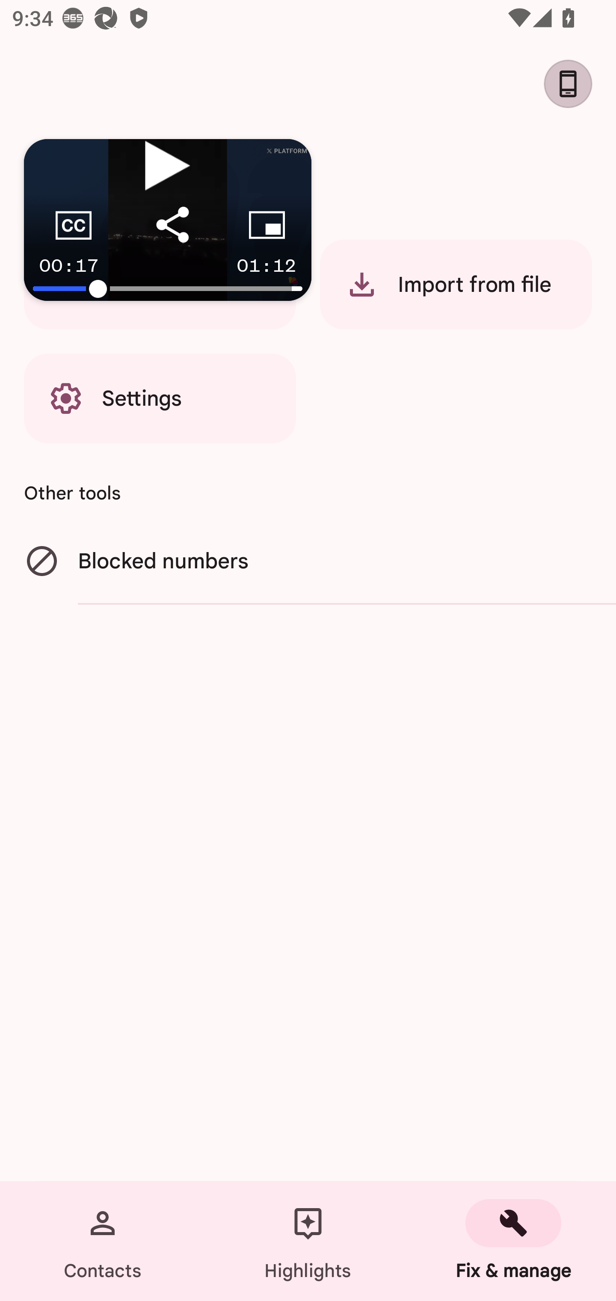 Image resolution: width=616 pixels, height=1301 pixels. I want to click on Contacts, so click(103, 1241).